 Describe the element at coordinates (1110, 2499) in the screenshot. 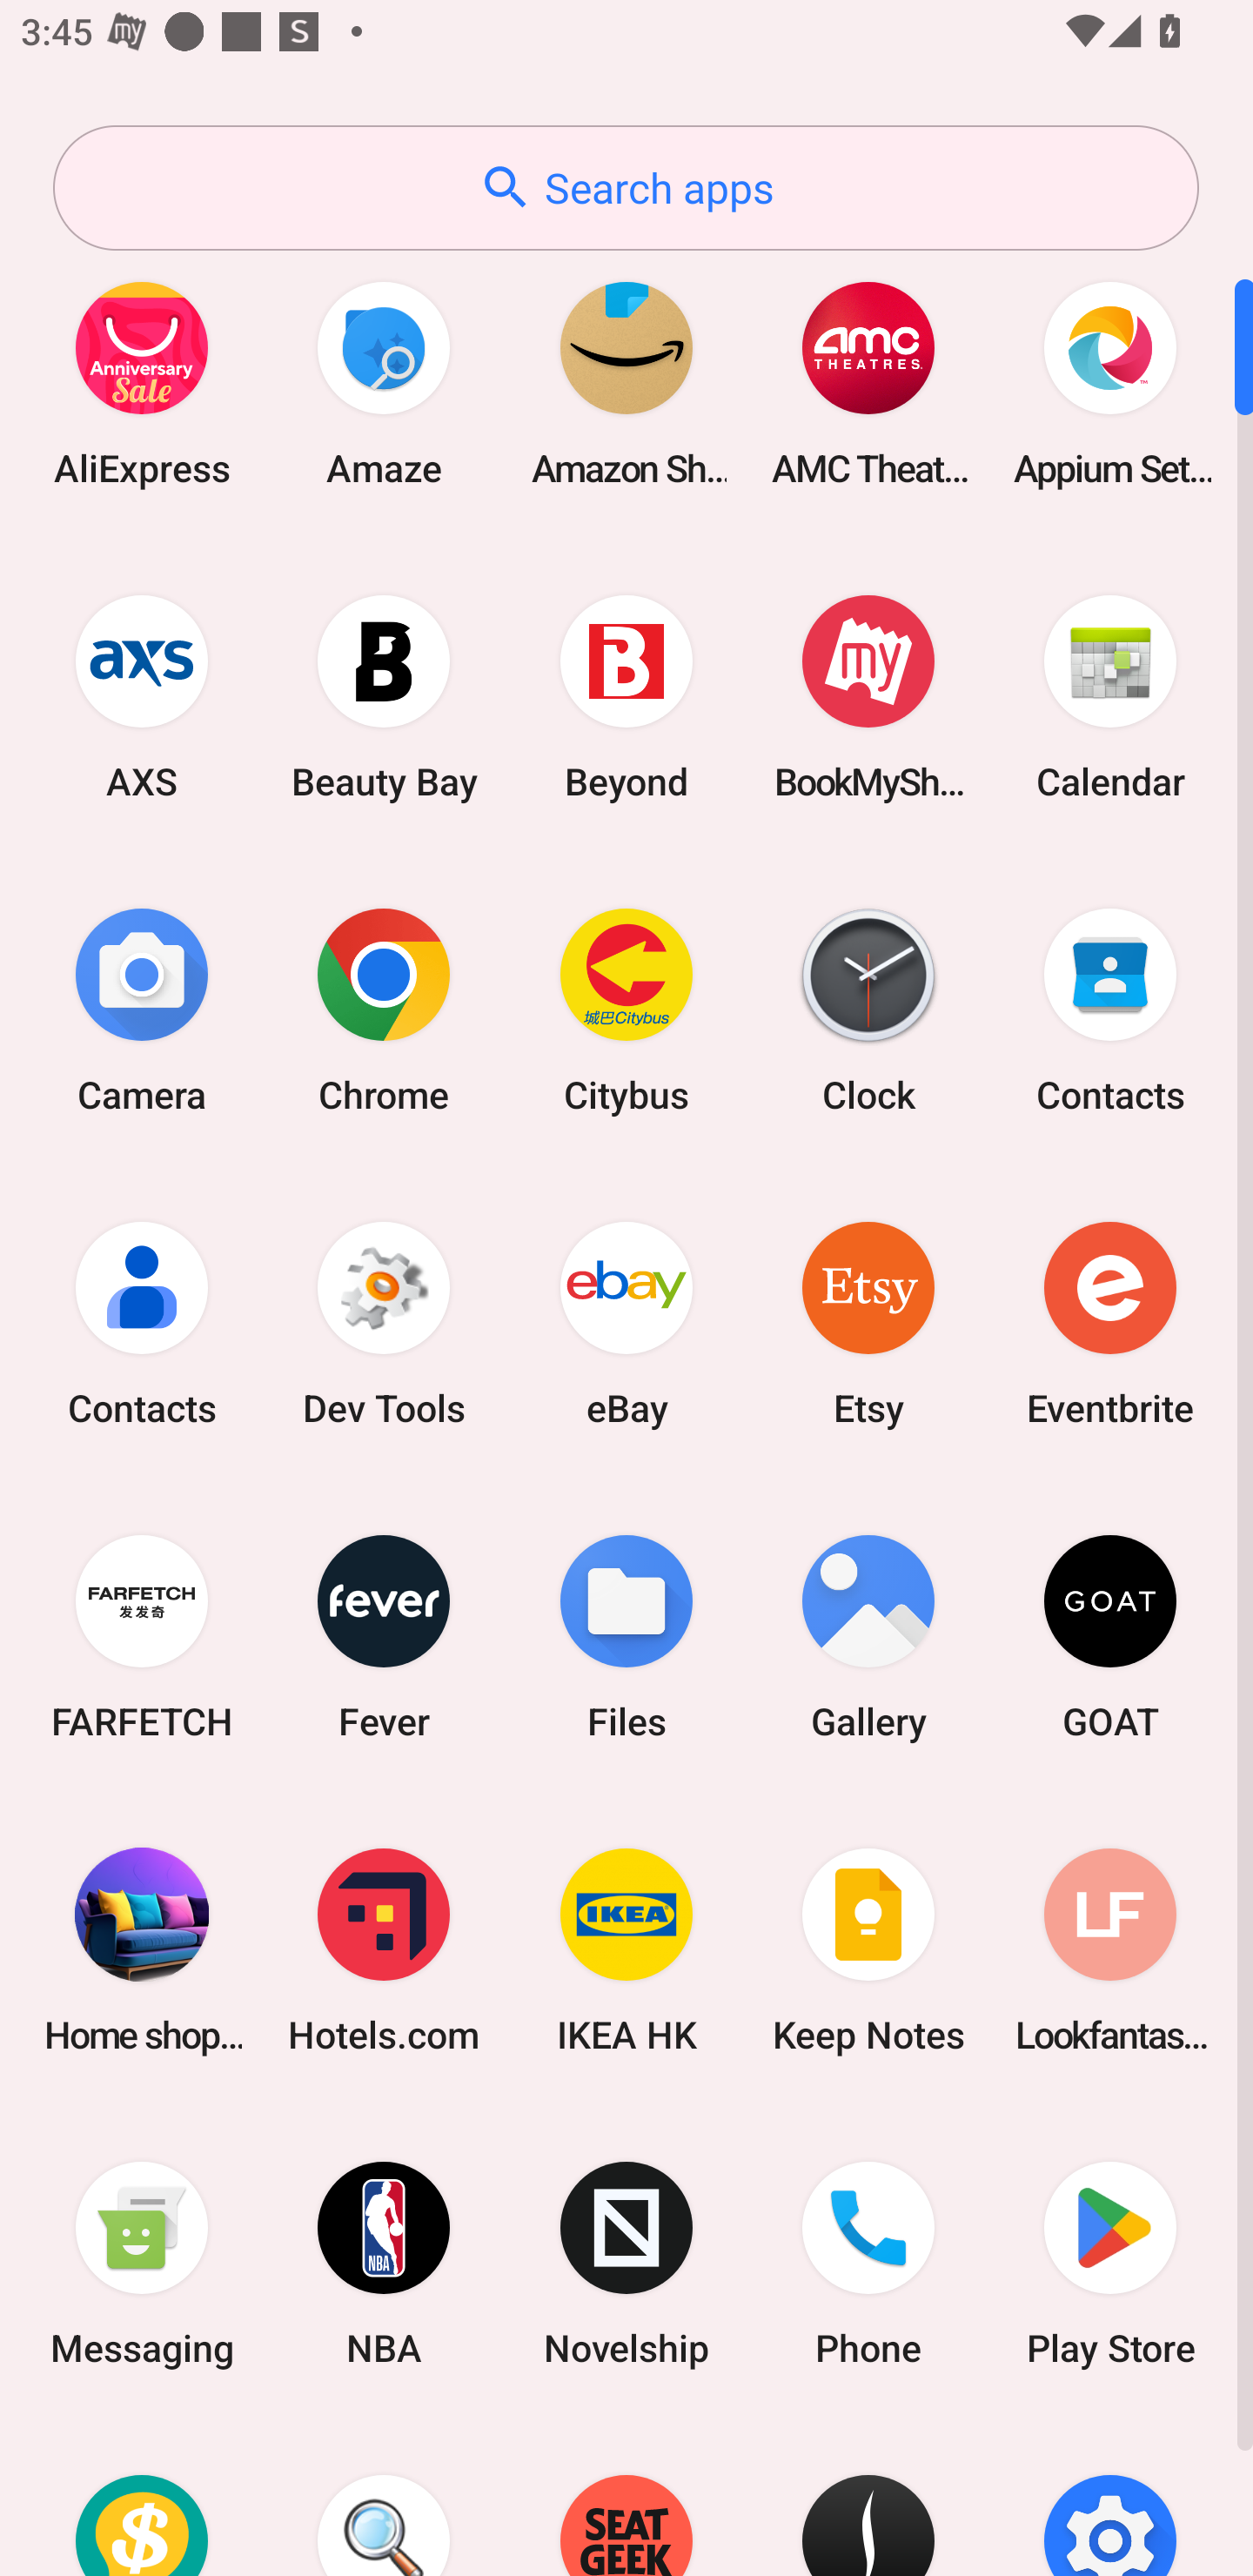

I see `Settings` at that location.